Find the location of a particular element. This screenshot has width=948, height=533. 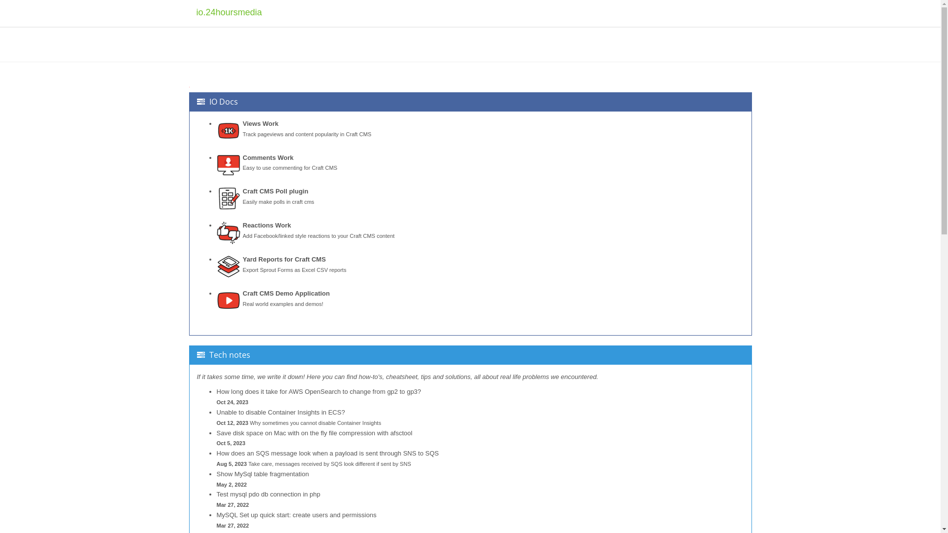

Test mysql pdo db connection in php is located at coordinates (268, 495).